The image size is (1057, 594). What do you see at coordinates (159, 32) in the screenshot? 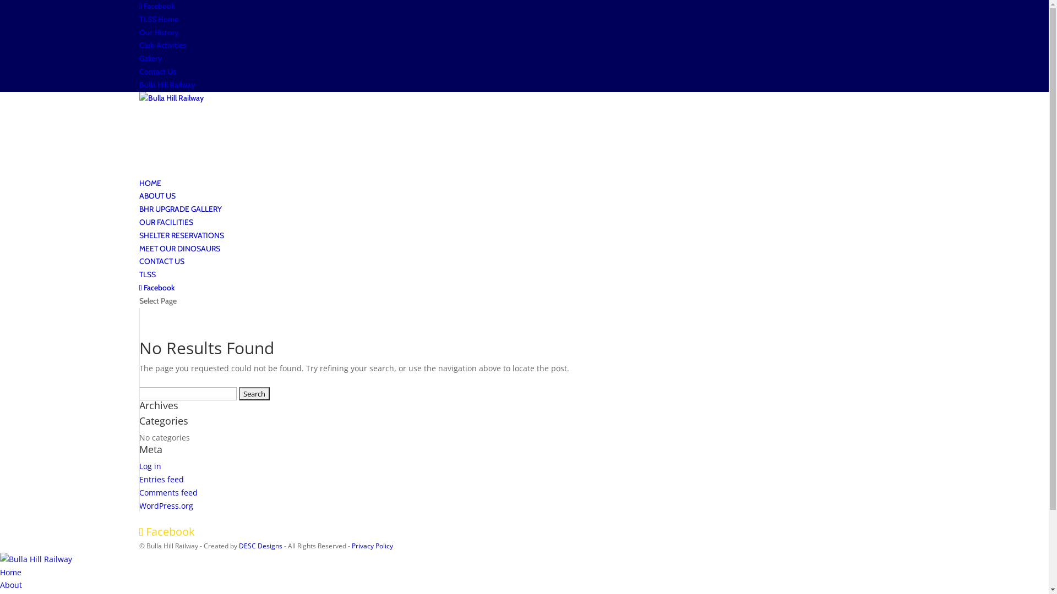
I see `Our History` at bounding box center [159, 32].